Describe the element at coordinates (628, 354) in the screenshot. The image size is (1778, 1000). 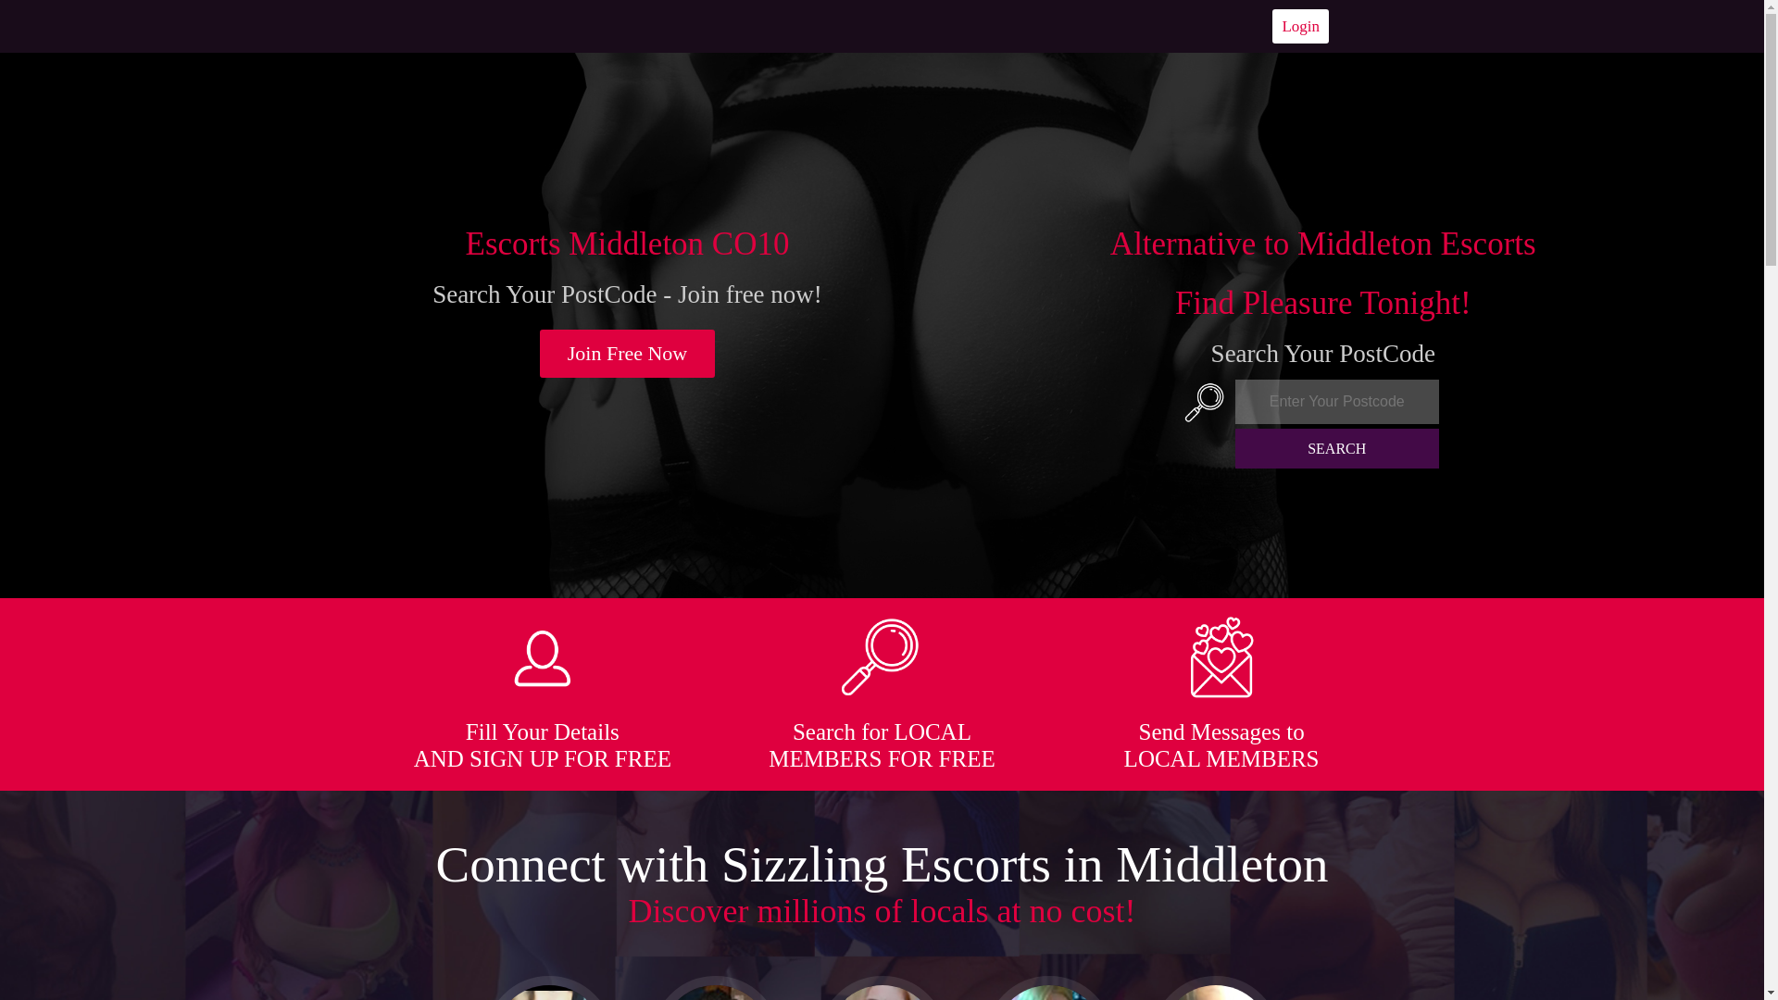
I see `Join` at that location.